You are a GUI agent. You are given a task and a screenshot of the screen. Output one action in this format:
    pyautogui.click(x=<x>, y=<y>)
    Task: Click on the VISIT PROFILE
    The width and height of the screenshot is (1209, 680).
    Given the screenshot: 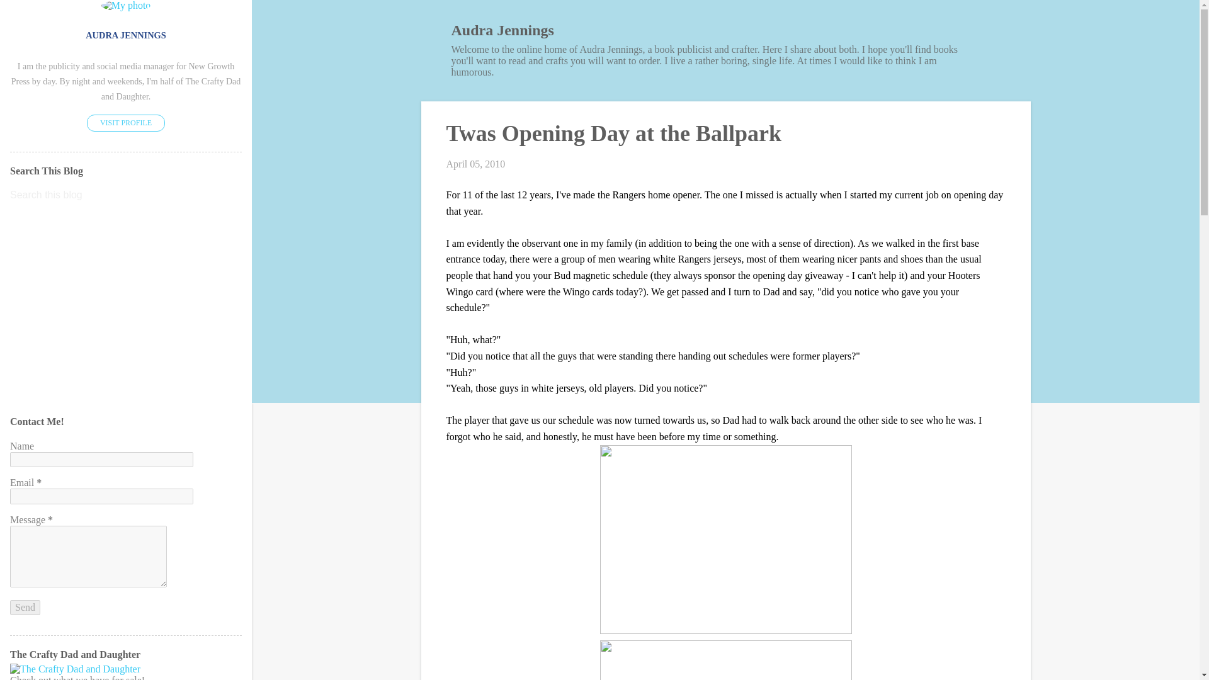 What is the action you would take?
    pyautogui.click(x=126, y=123)
    